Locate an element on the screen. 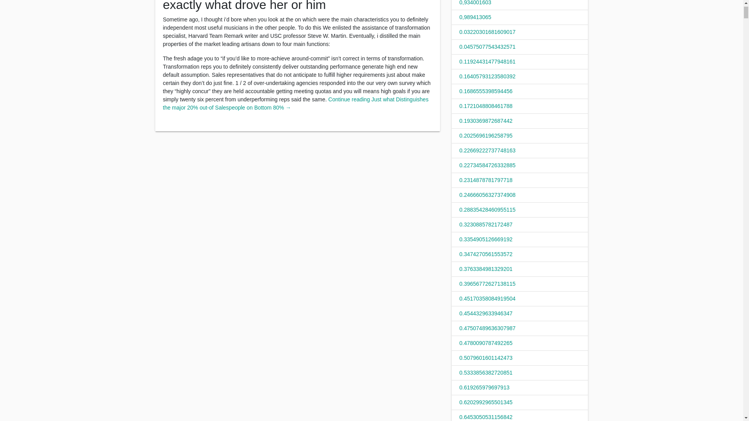 Image resolution: width=749 pixels, height=421 pixels. 0.03220301681609017 is located at coordinates (488, 32).